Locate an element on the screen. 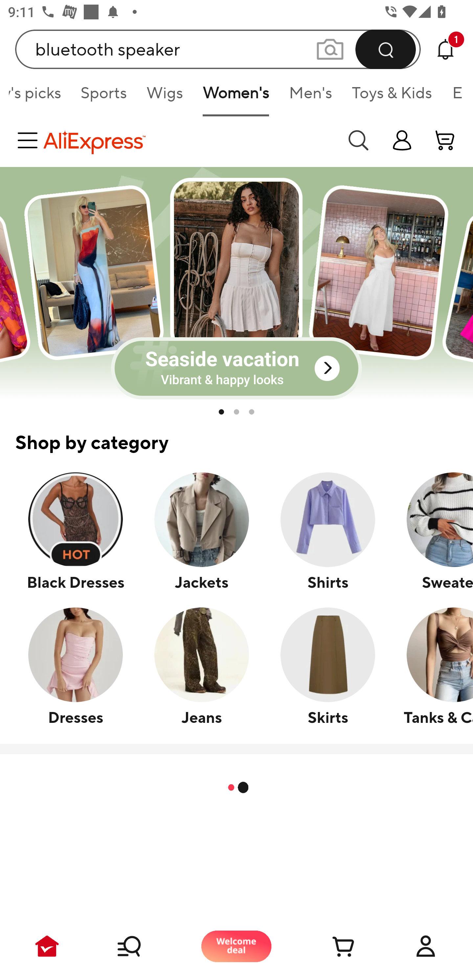  Men's is located at coordinates (310, 97).